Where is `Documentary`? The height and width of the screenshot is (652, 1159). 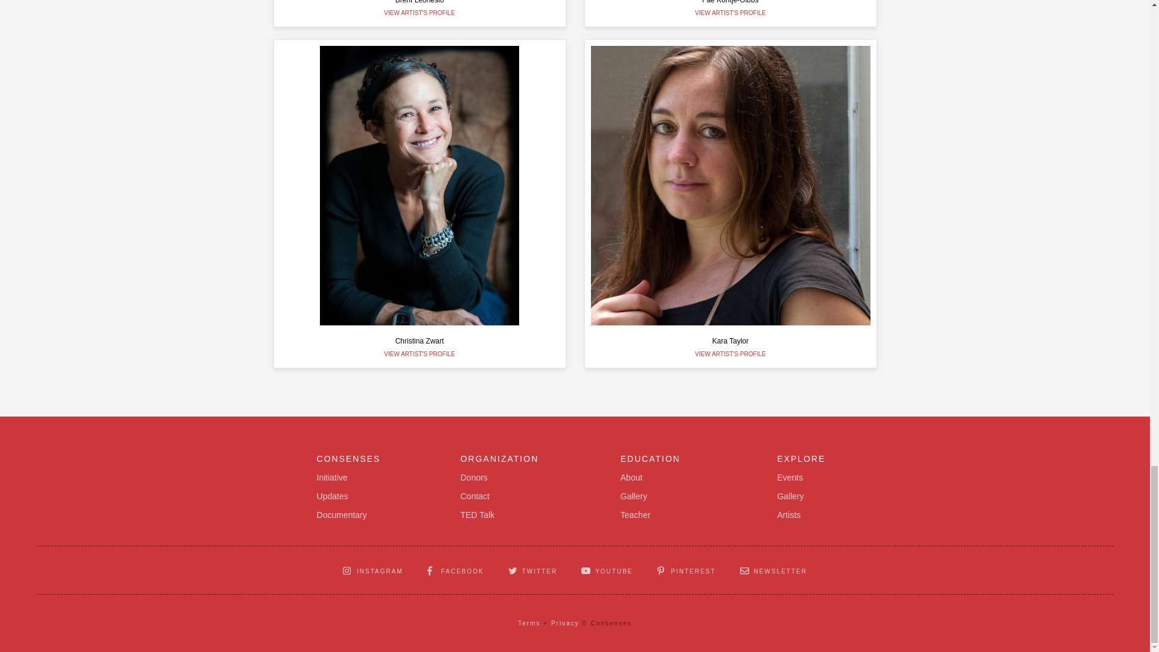 Documentary is located at coordinates (342, 516).